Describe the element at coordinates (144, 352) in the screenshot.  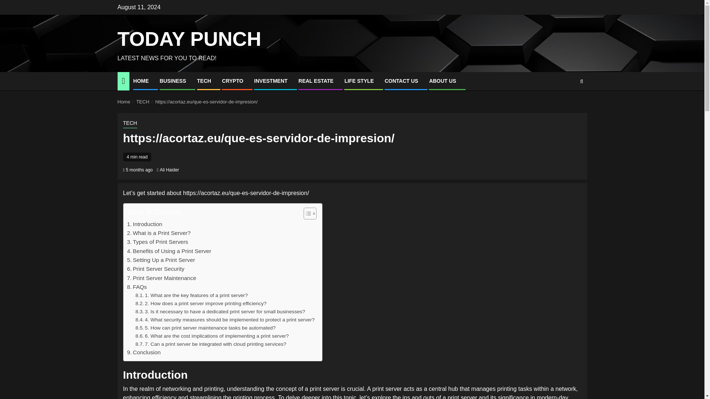
I see `Conclusion` at that location.